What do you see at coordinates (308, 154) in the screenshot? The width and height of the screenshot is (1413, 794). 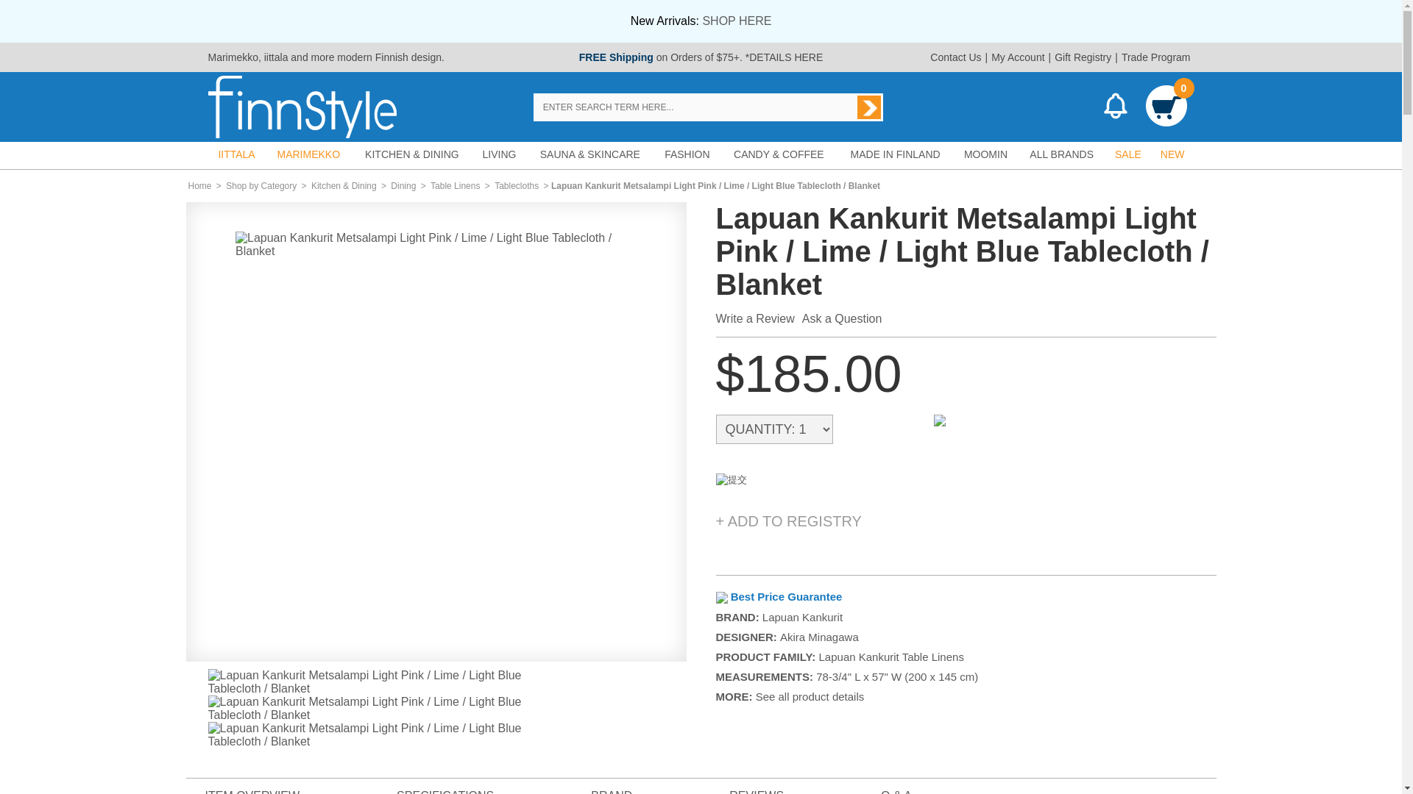 I see `MARIMEKKO` at bounding box center [308, 154].